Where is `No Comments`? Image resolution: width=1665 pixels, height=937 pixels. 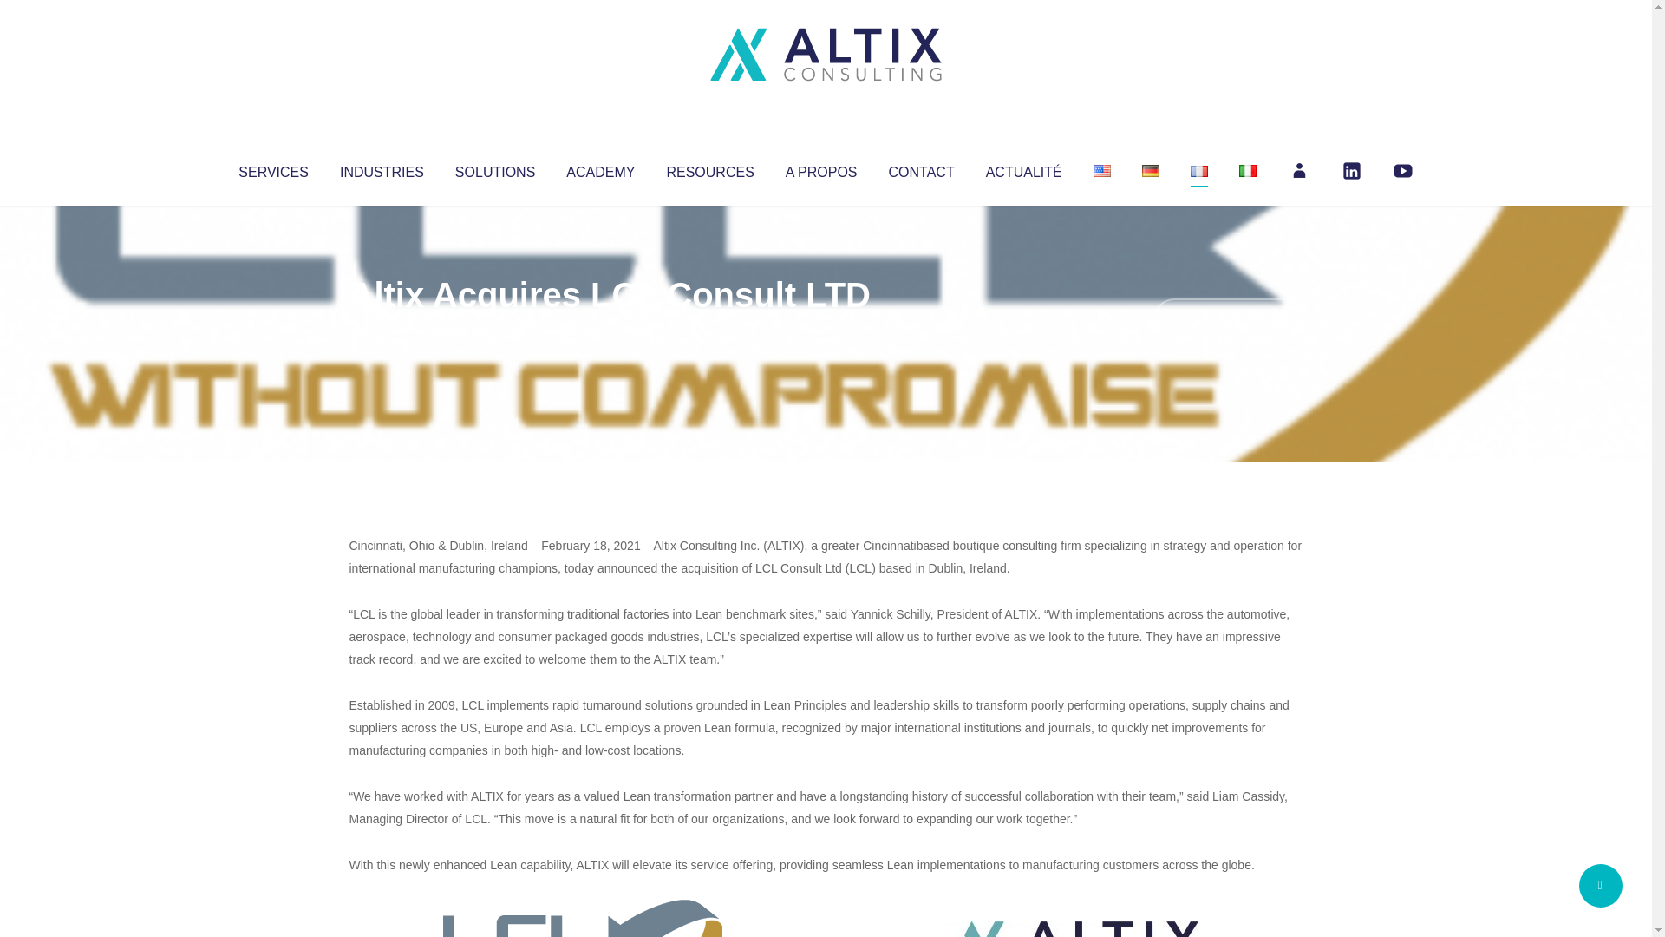
No Comments is located at coordinates (1228, 318).